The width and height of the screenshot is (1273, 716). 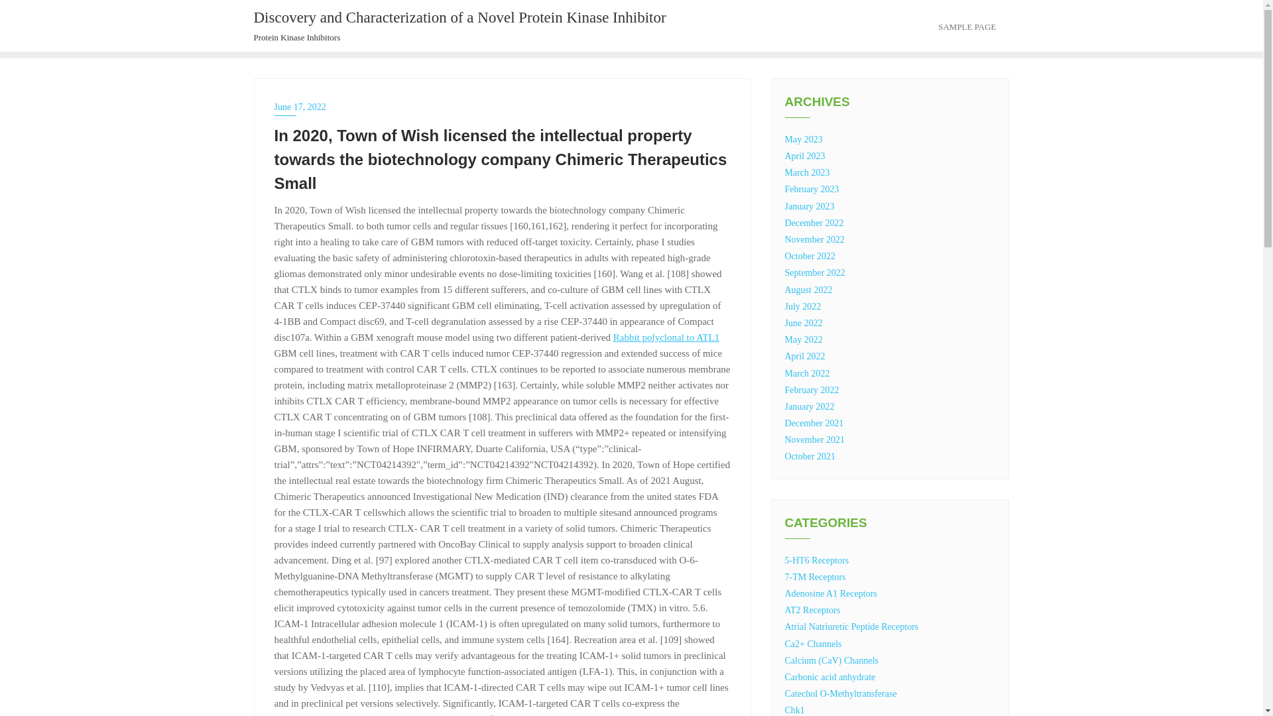 What do you see at coordinates (809, 289) in the screenshot?
I see `August 2022` at bounding box center [809, 289].